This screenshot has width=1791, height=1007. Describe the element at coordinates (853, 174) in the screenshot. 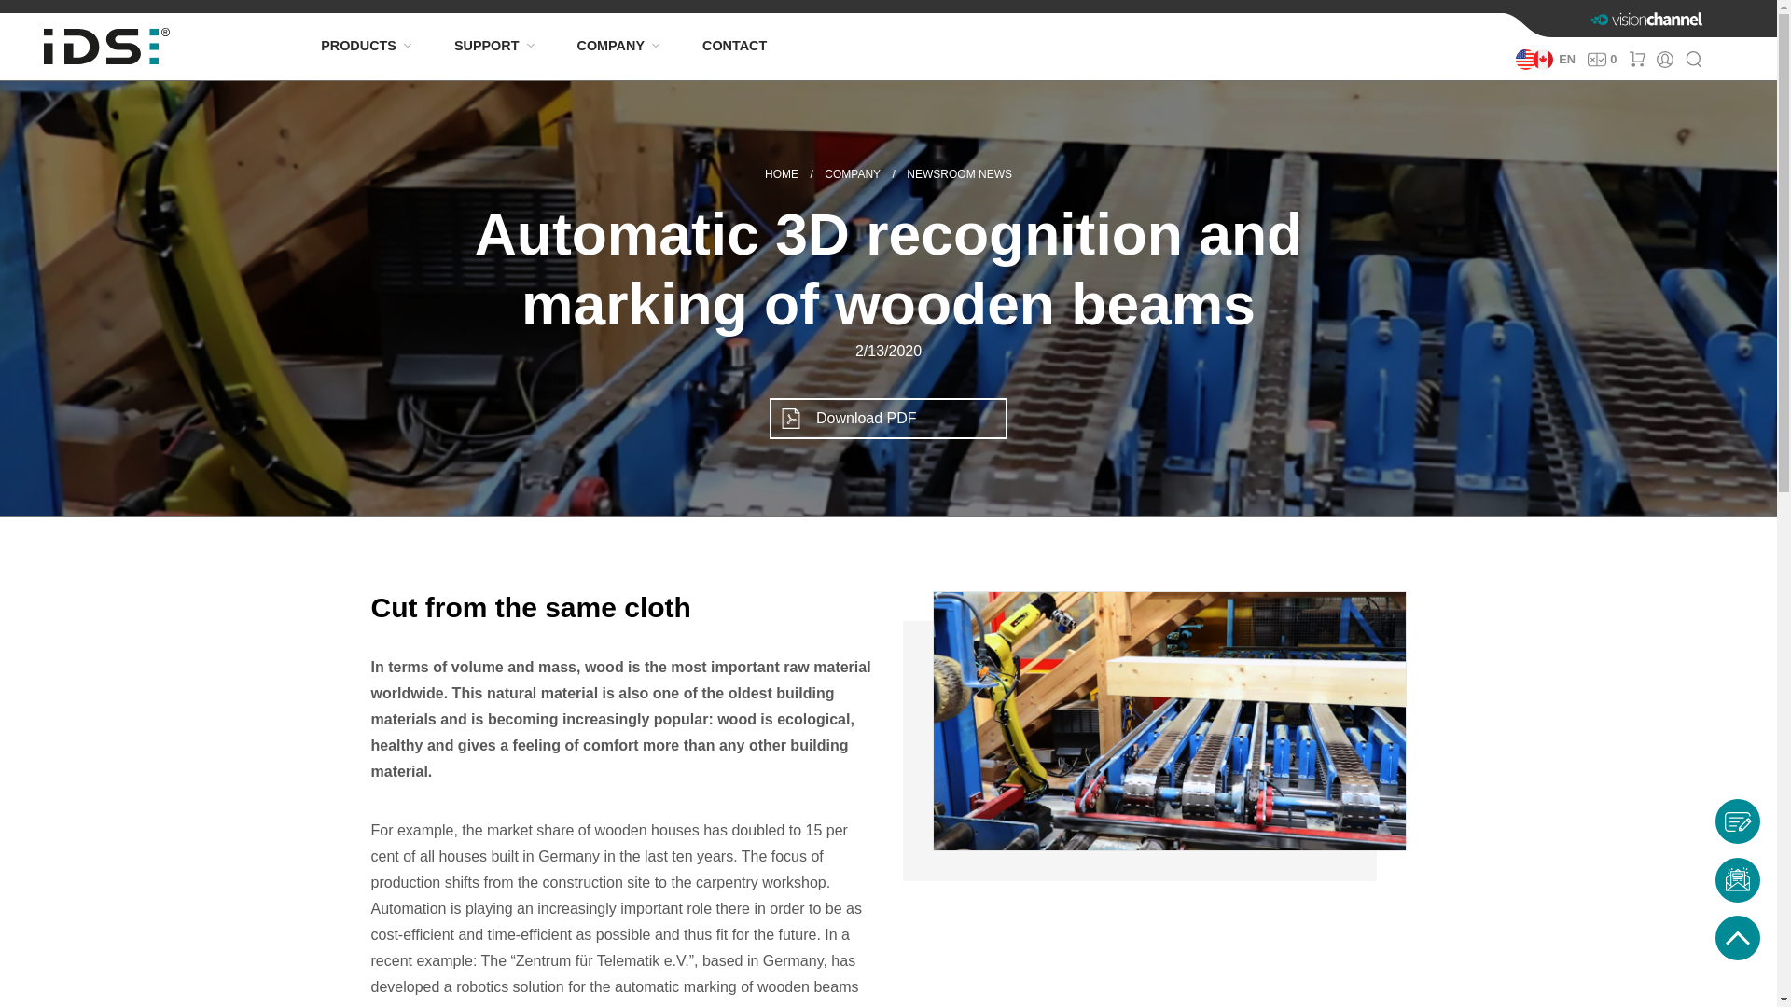

I see `Company` at that location.